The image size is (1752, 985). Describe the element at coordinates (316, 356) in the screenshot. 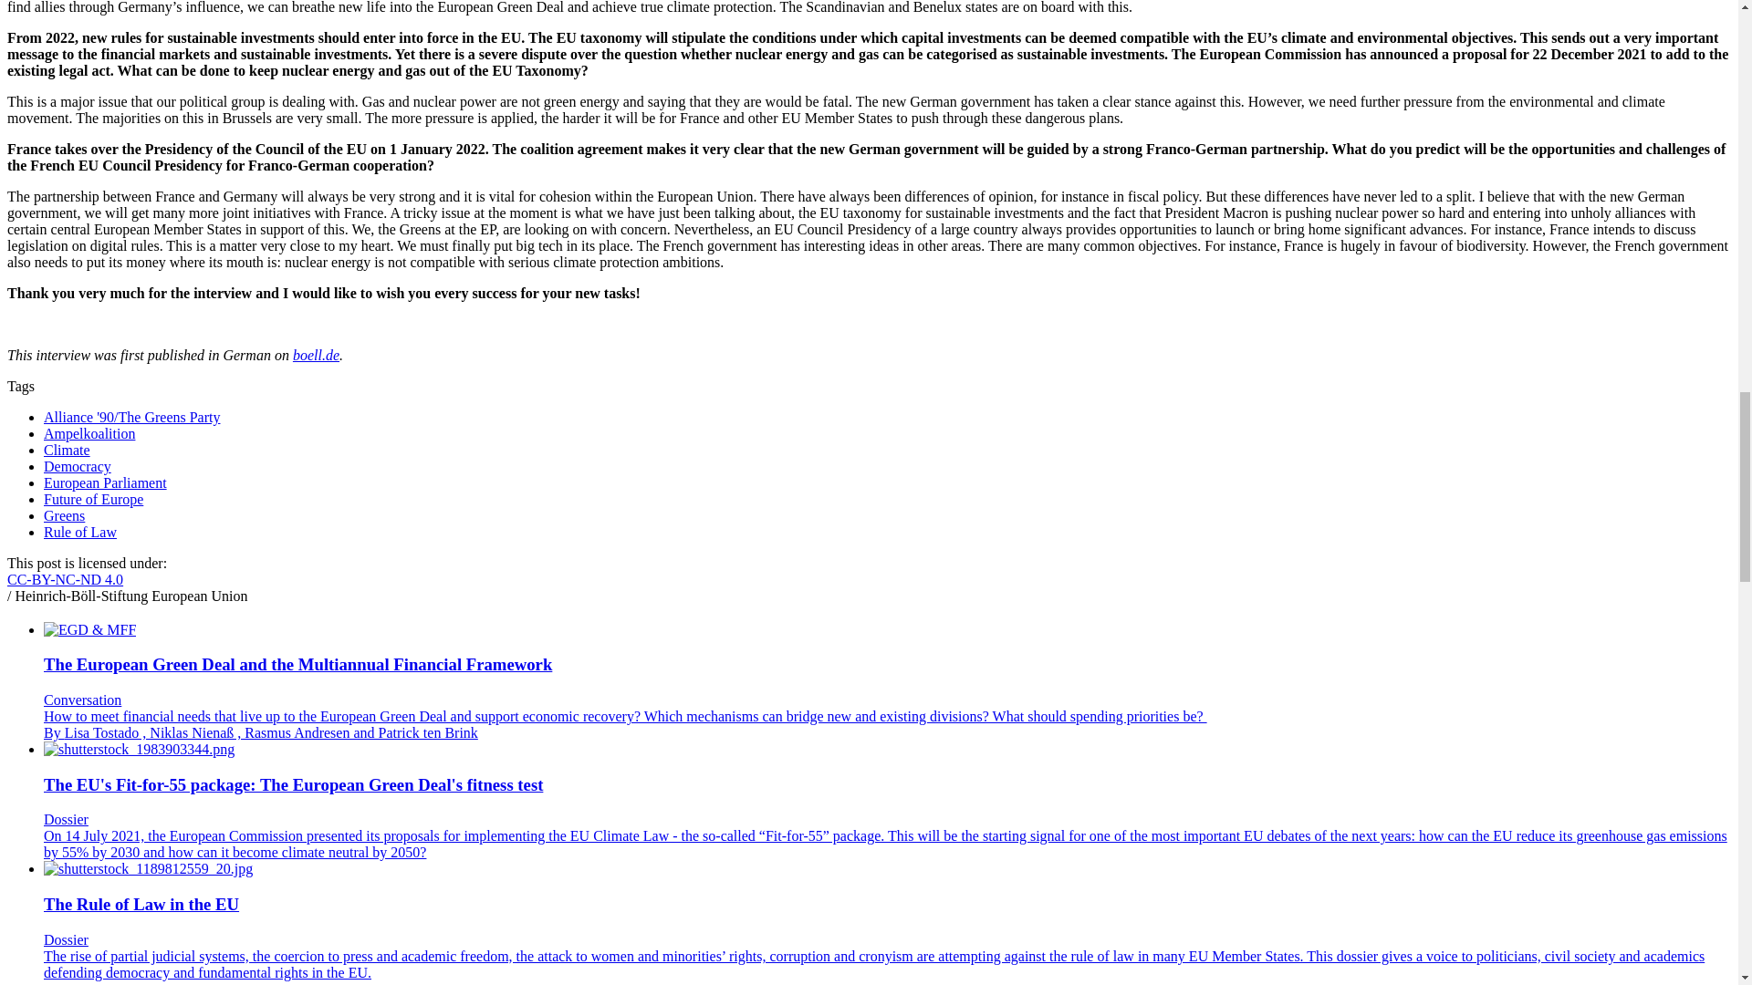

I see `boell.de` at that location.